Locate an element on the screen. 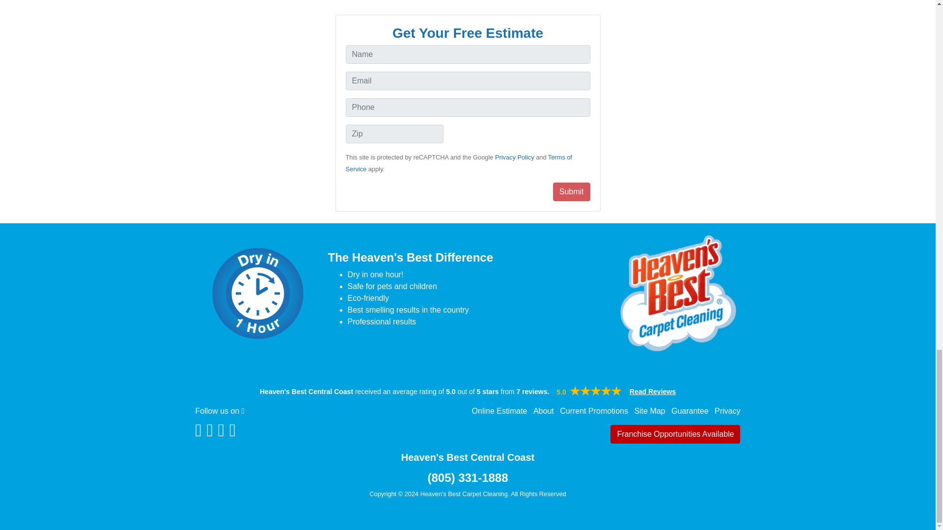 This screenshot has width=943, height=530. Submit is located at coordinates (571, 191).